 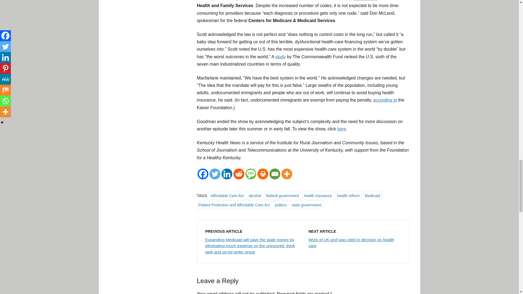 I want to click on Facebook, so click(x=203, y=174).